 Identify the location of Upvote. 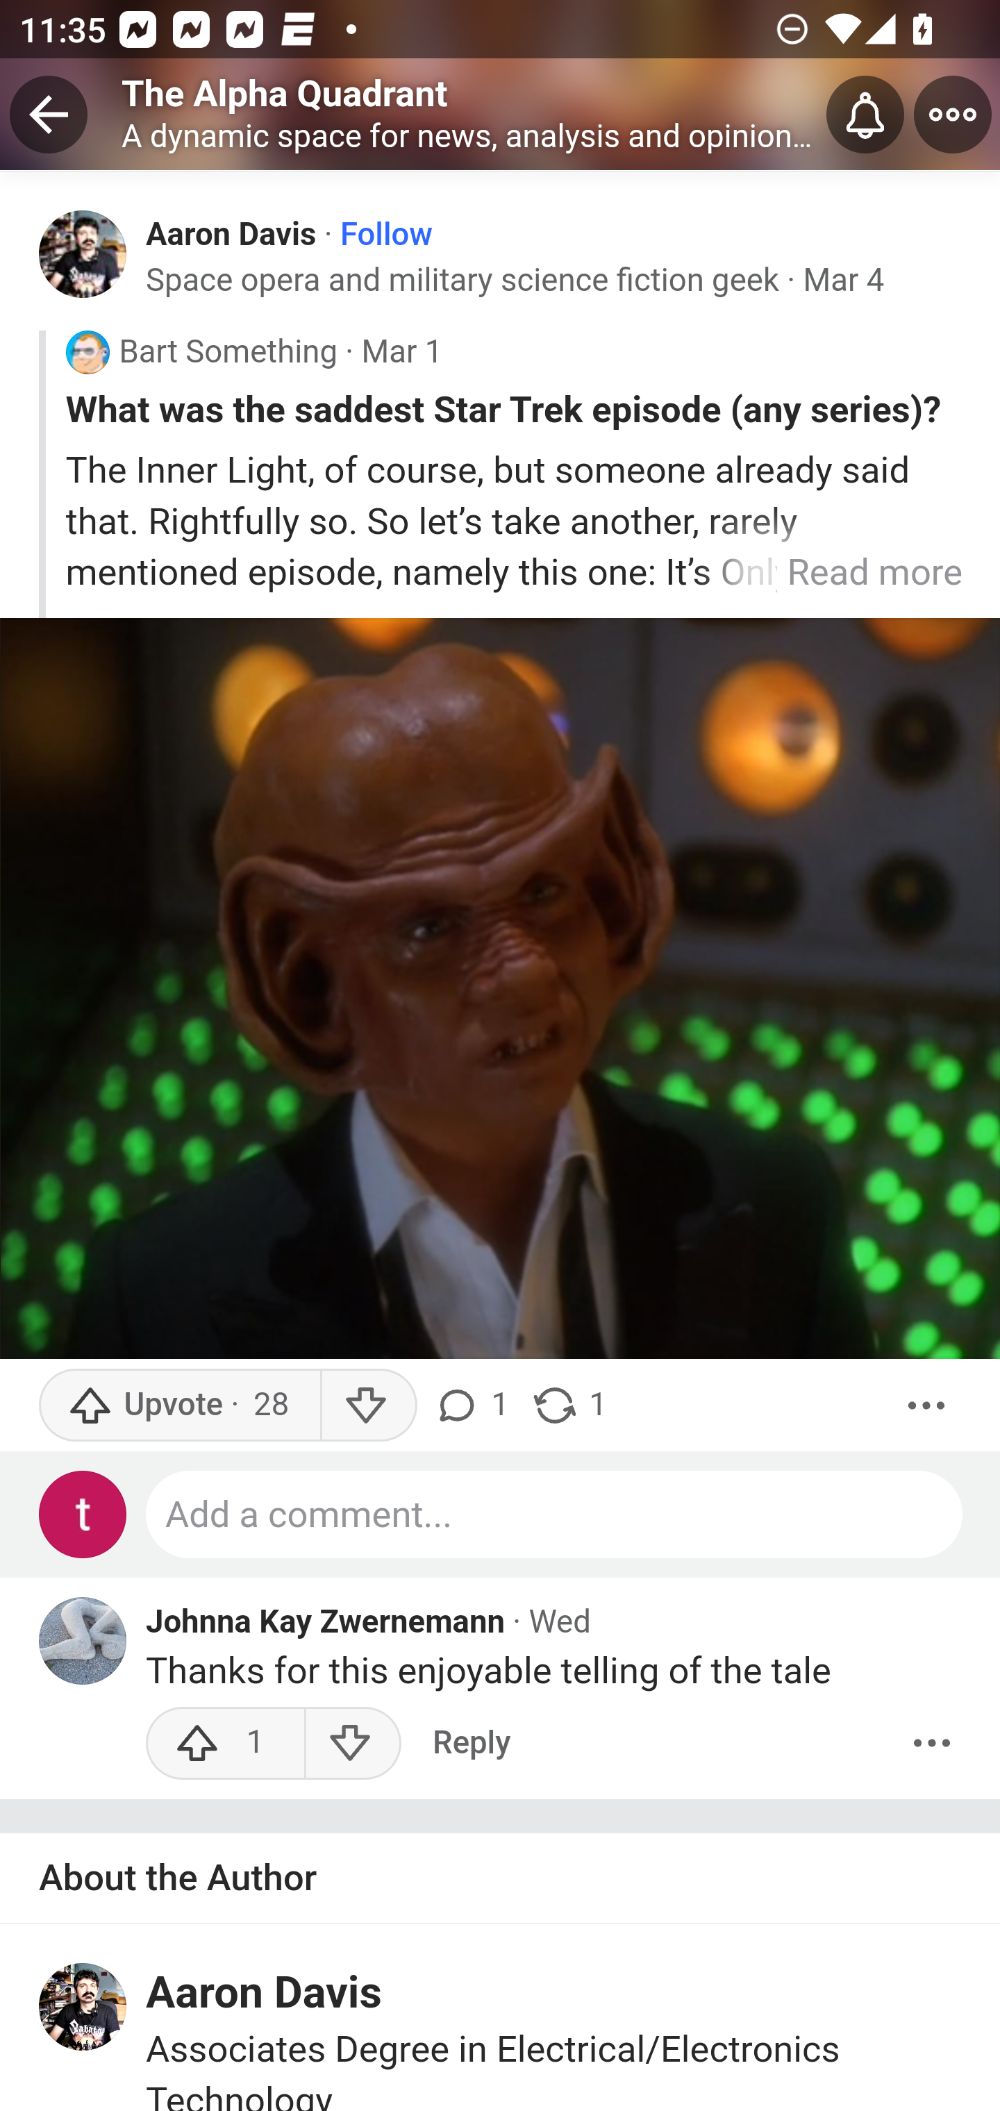
(180, 1405).